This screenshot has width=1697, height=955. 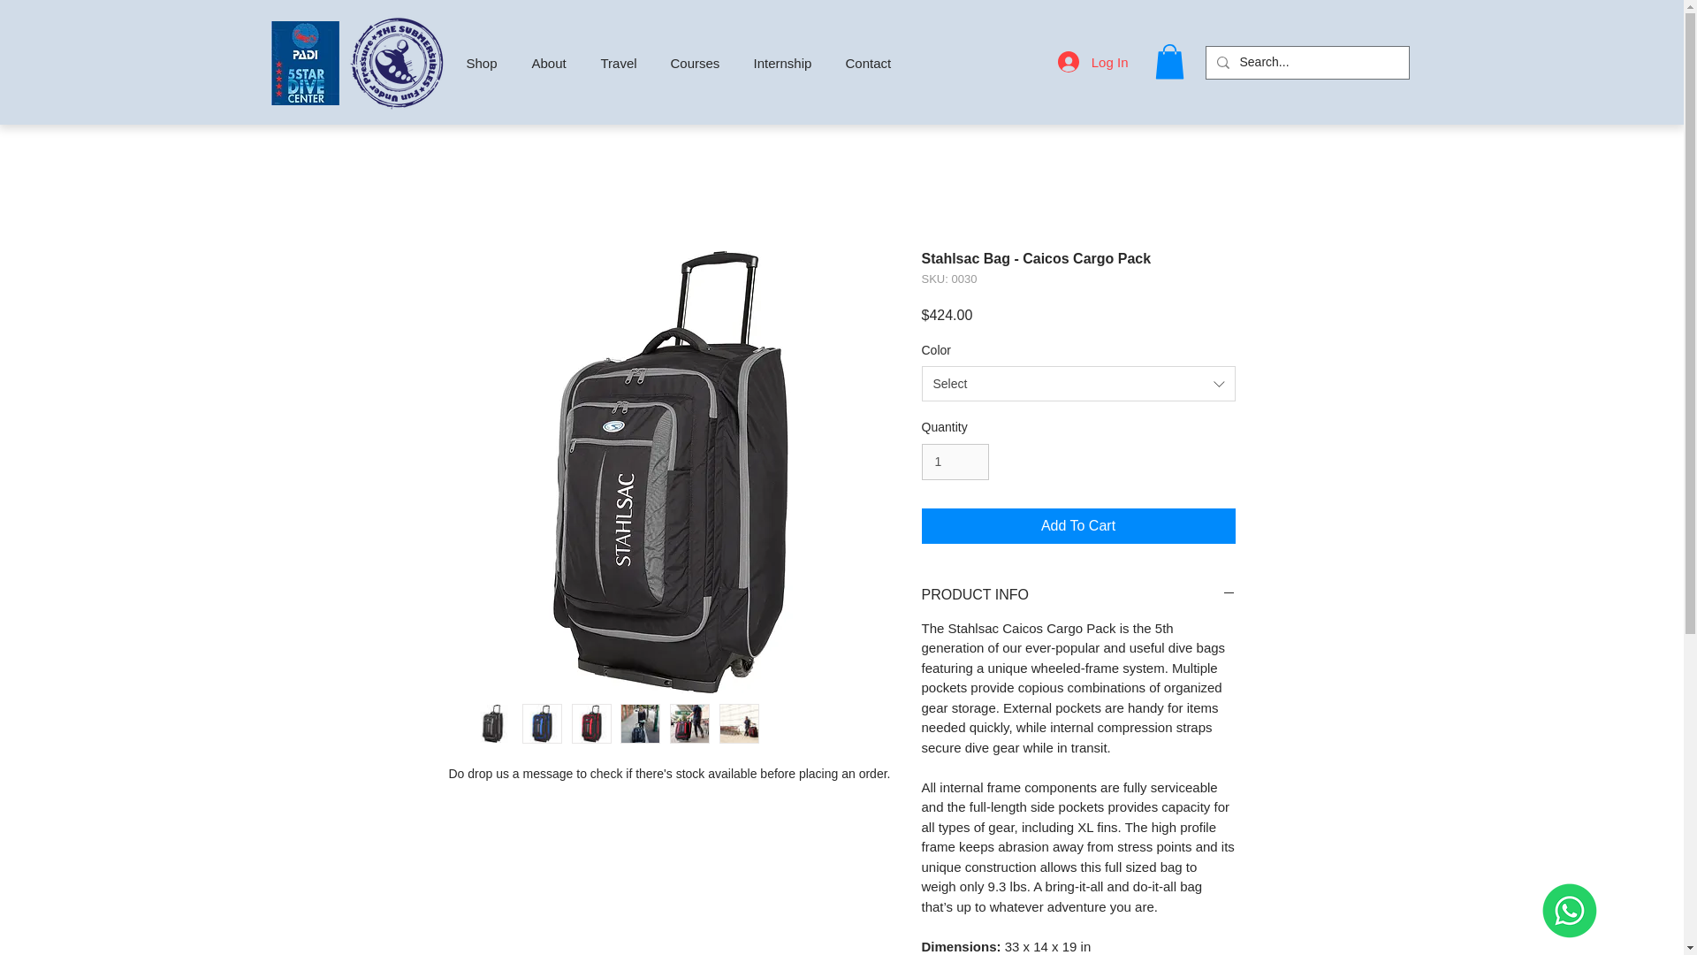 What do you see at coordinates (484, 63) in the screenshot?
I see `Shop` at bounding box center [484, 63].